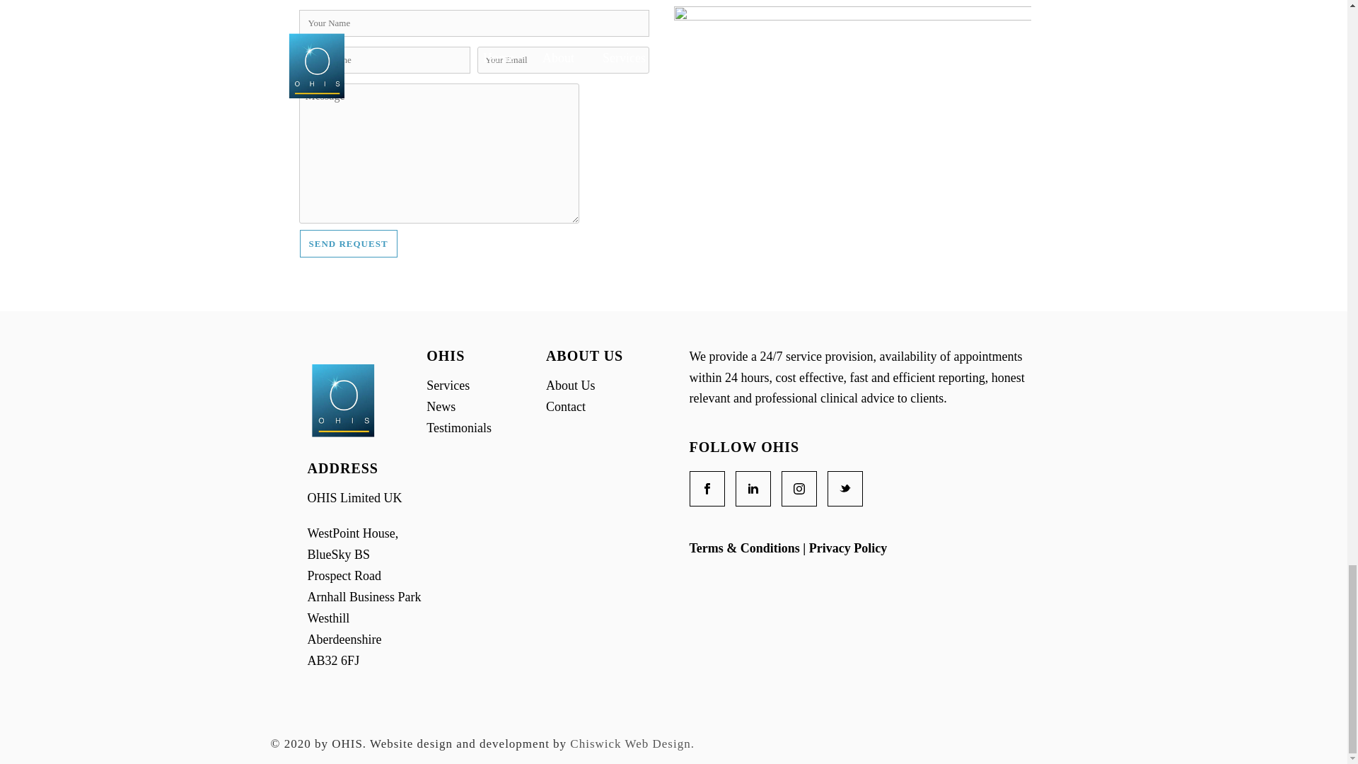  What do you see at coordinates (798, 489) in the screenshot?
I see `Follow Us on instagram` at bounding box center [798, 489].